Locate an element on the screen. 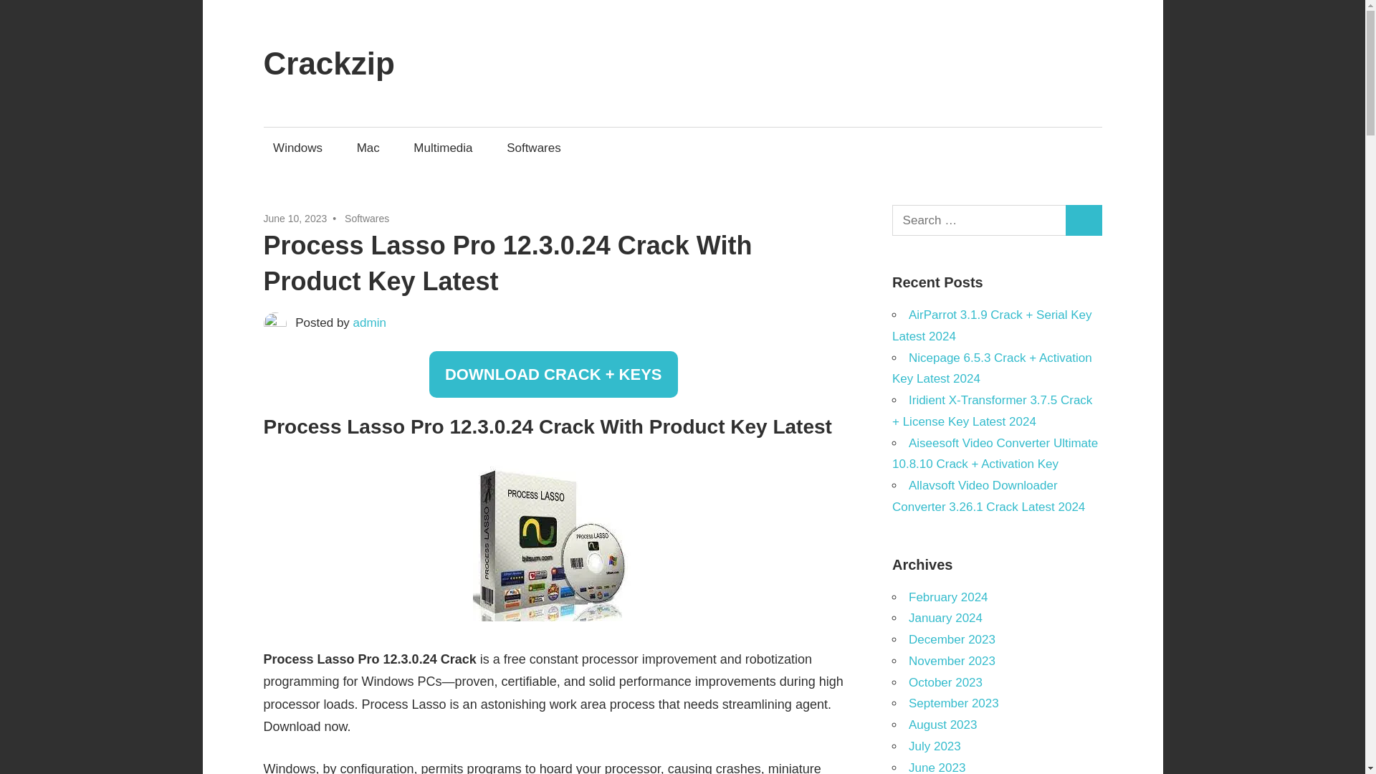  Softwares is located at coordinates (533, 148).